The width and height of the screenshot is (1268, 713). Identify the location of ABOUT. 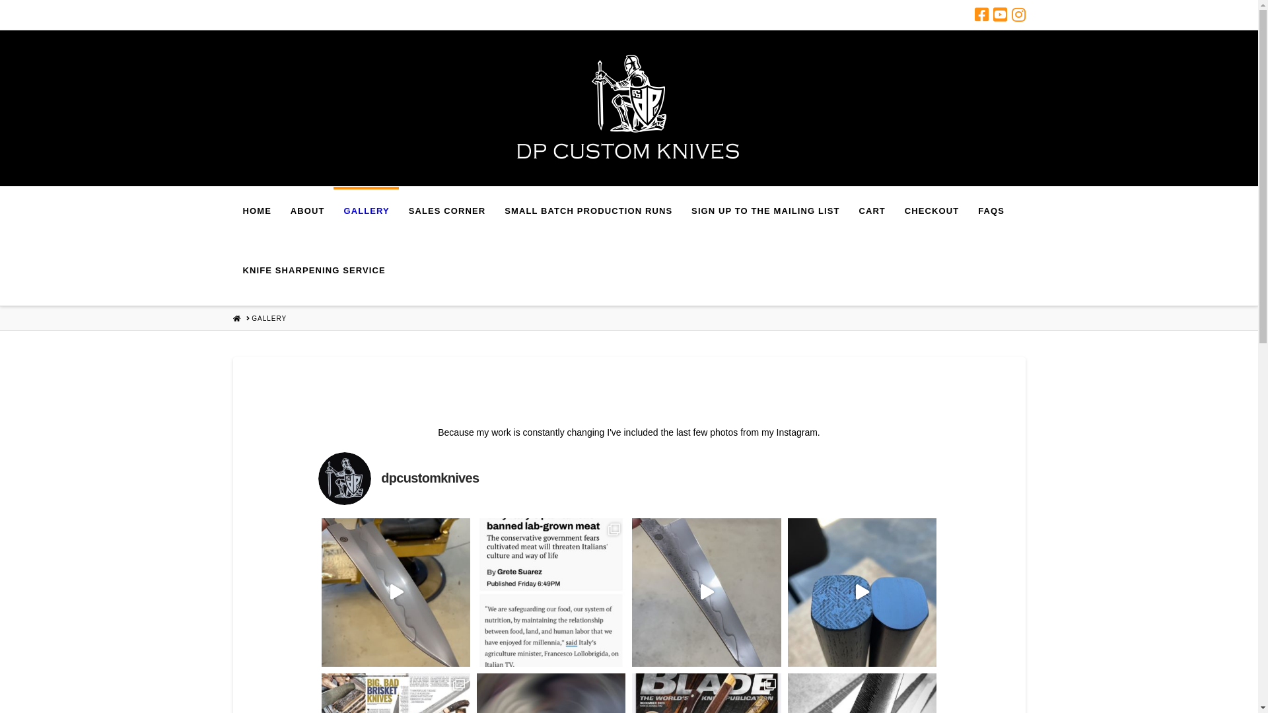
(308, 217).